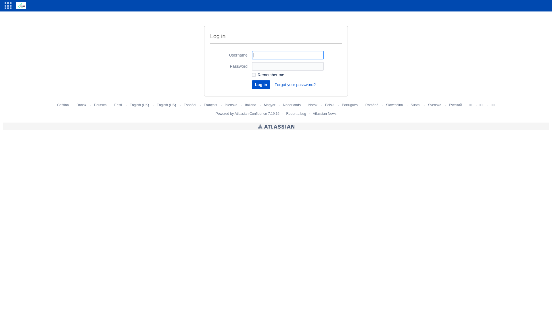 The width and height of the screenshot is (552, 310). What do you see at coordinates (330, 105) in the screenshot?
I see `Polski` at bounding box center [330, 105].